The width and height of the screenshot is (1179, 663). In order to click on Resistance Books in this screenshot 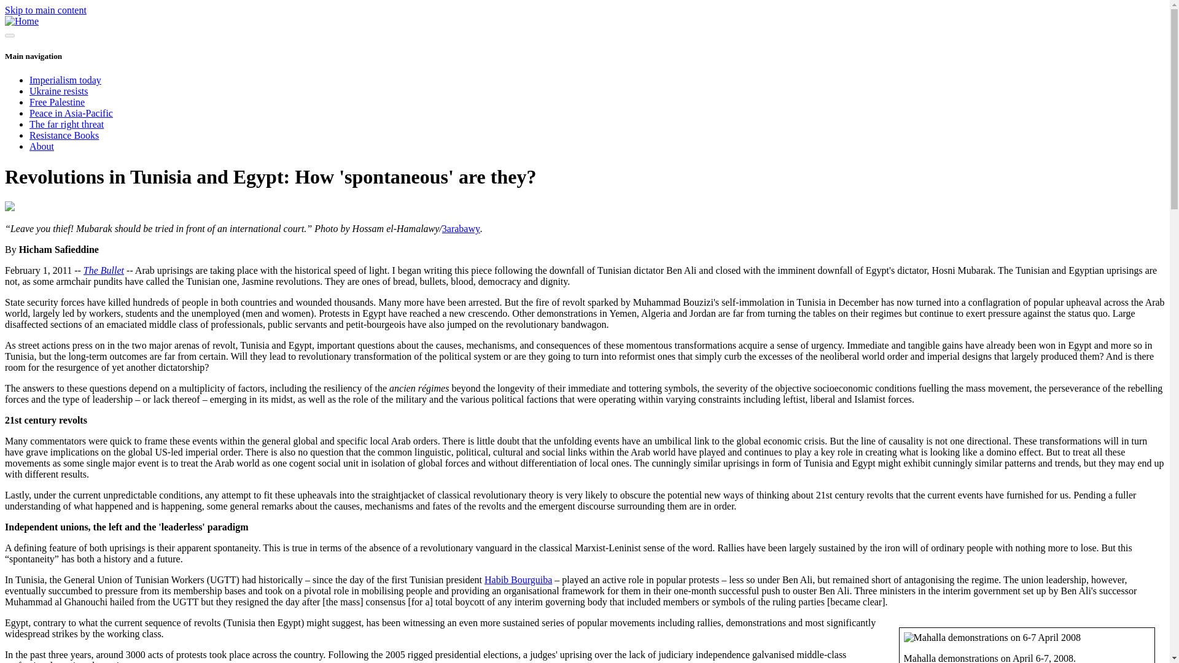, I will do `click(64, 135)`.